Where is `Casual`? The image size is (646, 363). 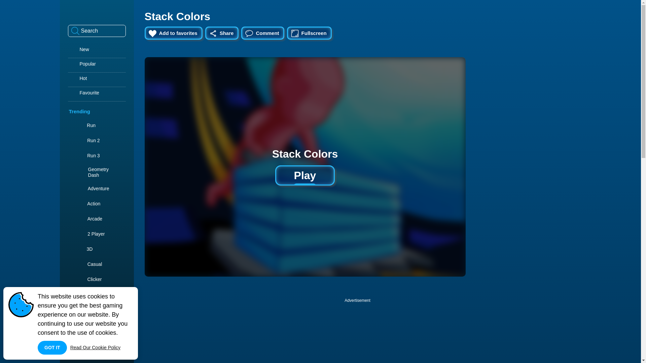 Casual is located at coordinates (89, 264).